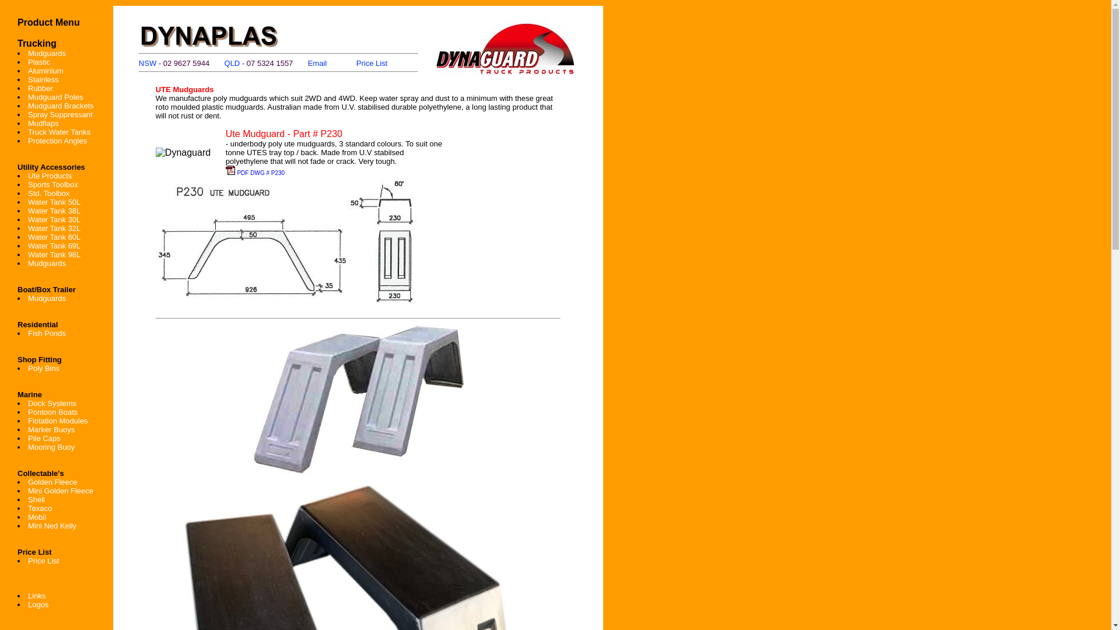 This screenshot has height=630, width=1120. What do you see at coordinates (58, 421) in the screenshot?
I see `Flotation Modules` at bounding box center [58, 421].